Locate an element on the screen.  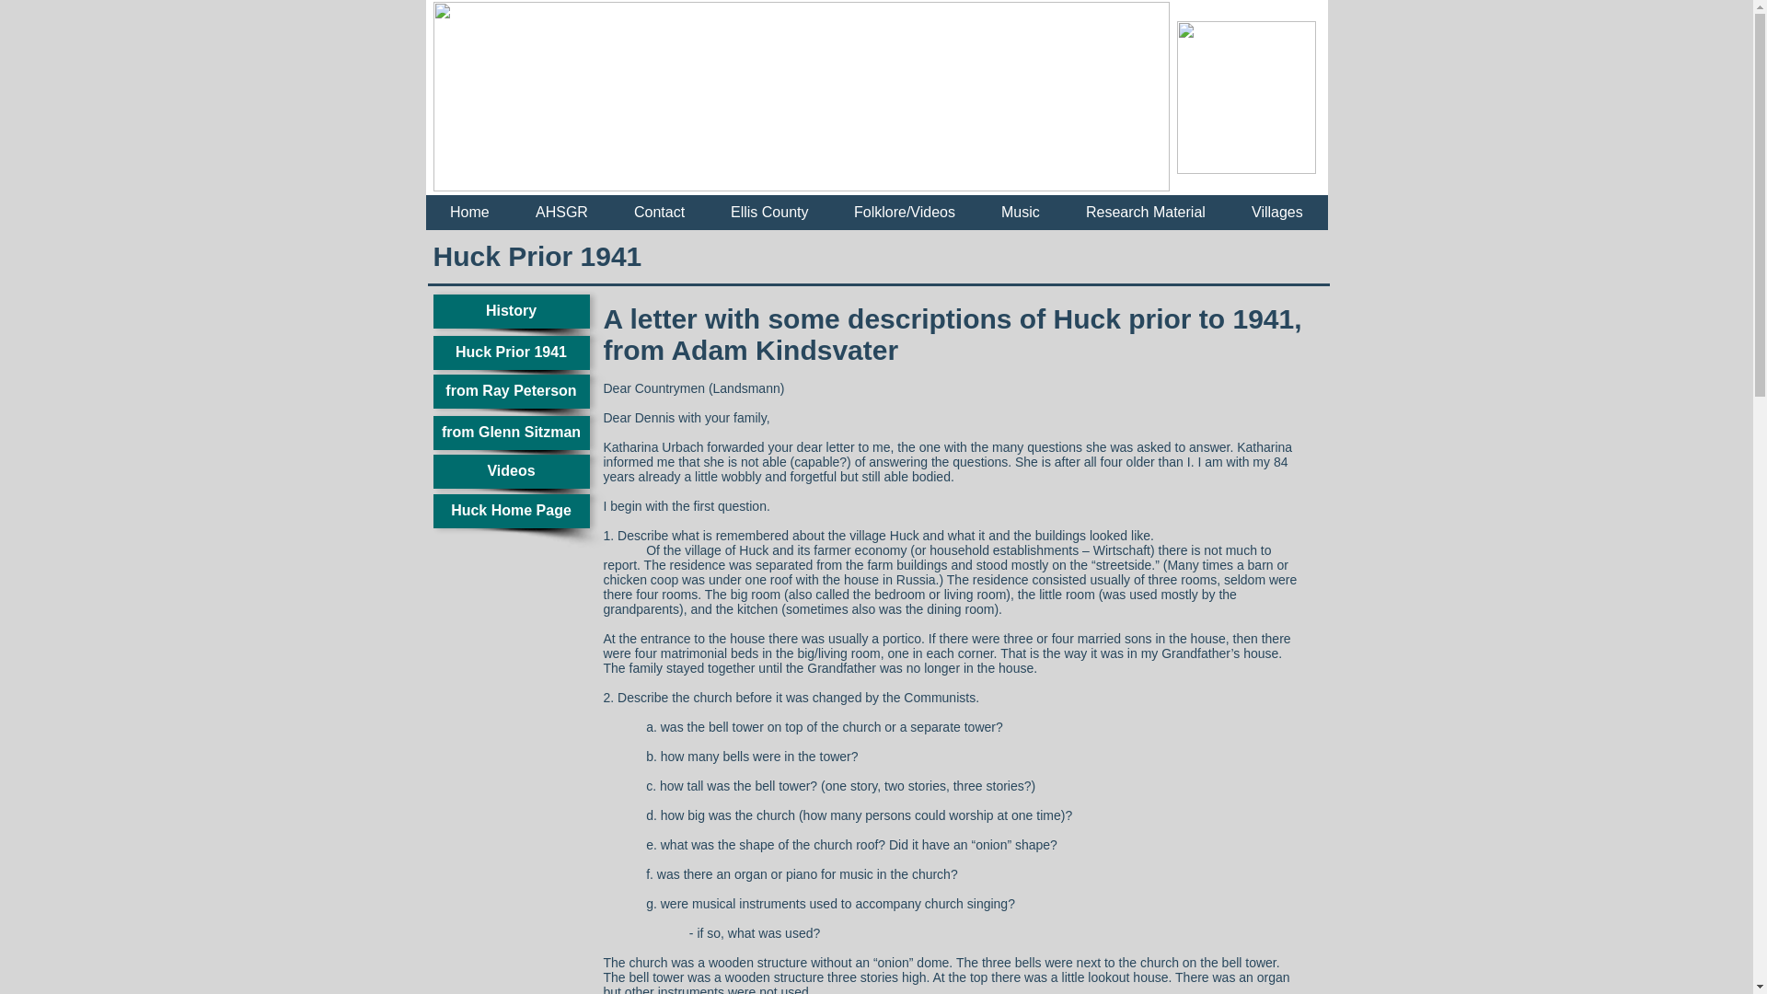
Music is located at coordinates (1021, 217).